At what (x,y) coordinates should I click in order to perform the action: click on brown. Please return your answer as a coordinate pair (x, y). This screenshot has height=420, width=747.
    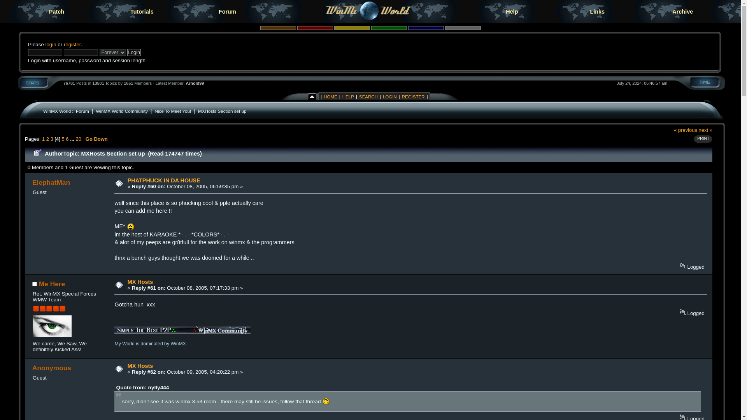
    Looking at the image, I should click on (278, 28).